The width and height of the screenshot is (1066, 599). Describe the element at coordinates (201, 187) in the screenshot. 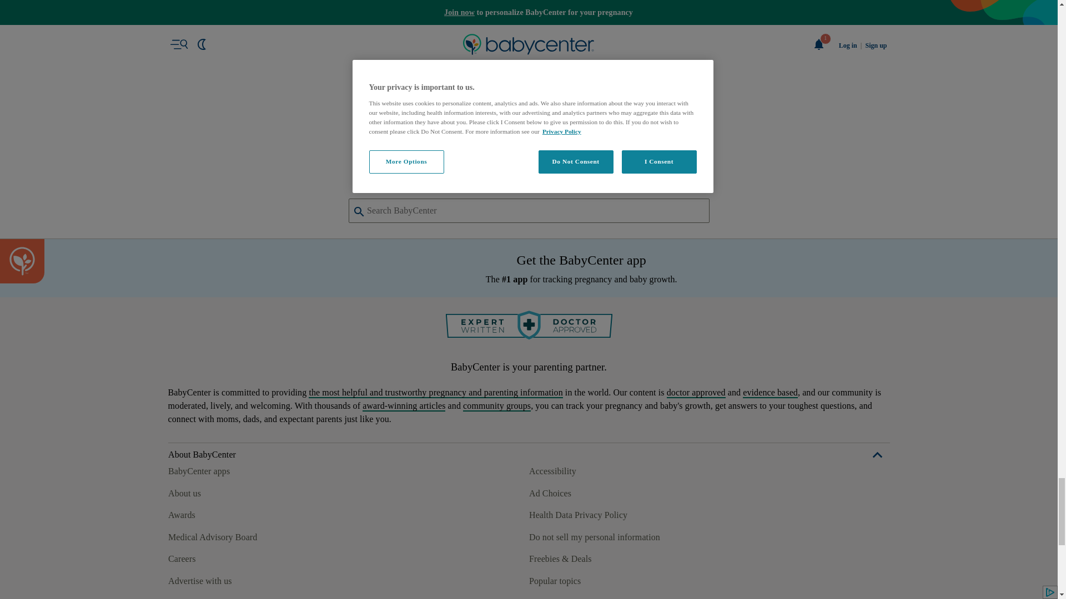

I see `BabyCenter Instagram feed` at that location.